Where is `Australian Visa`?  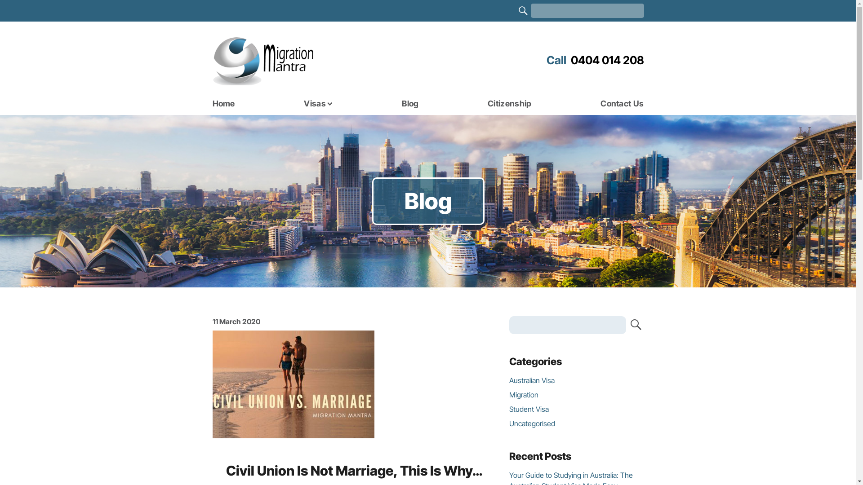 Australian Visa is located at coordinates (531, 380).